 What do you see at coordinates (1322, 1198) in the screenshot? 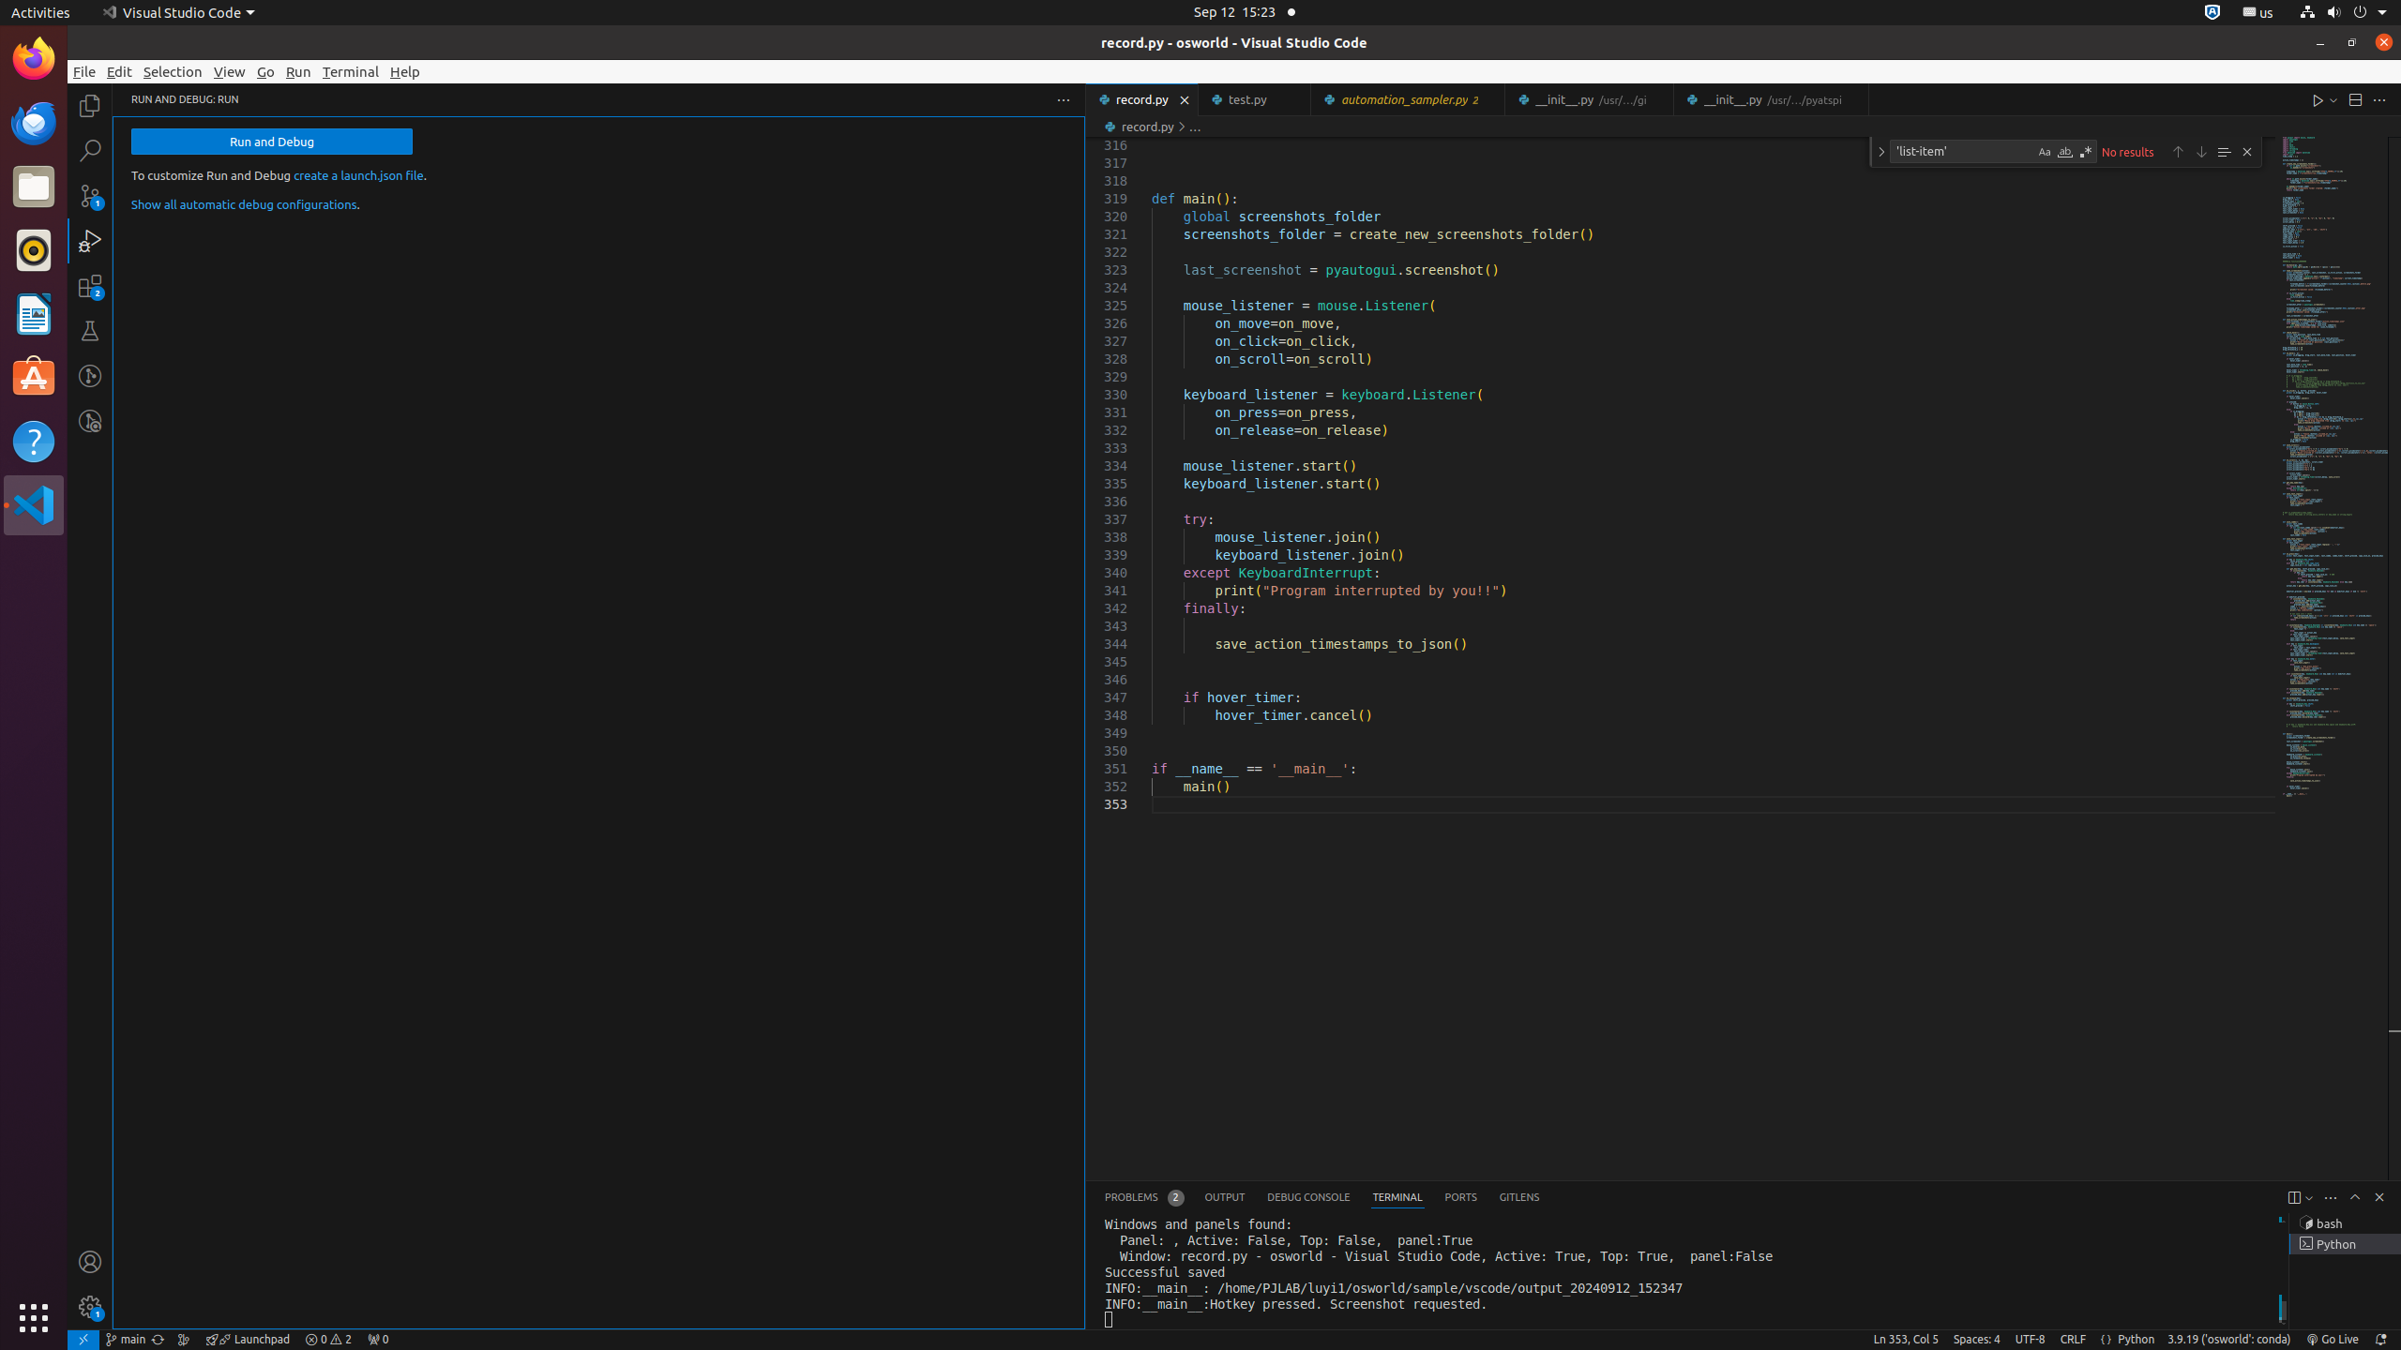
I see `Active View Switcher` at bounding box center [1322, 1198].